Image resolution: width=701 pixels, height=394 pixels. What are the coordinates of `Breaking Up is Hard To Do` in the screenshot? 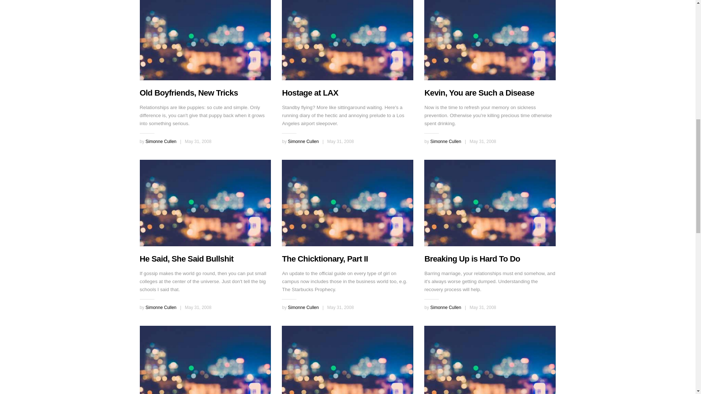 It's located at (472, 259).